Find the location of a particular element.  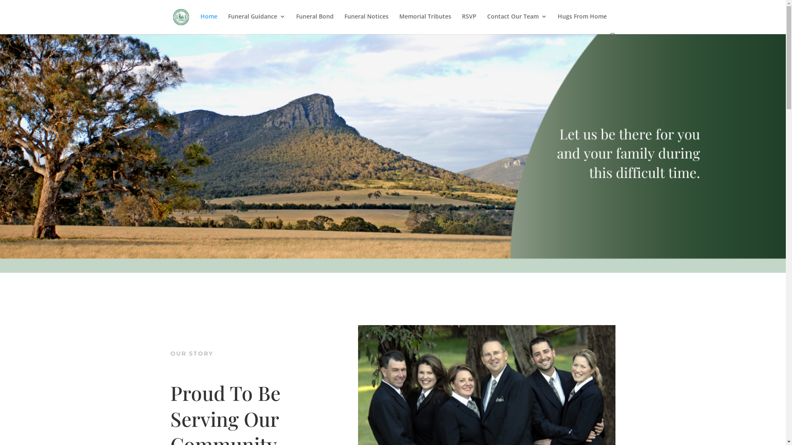

Funeral Notices is located at coordinates (366, 23).